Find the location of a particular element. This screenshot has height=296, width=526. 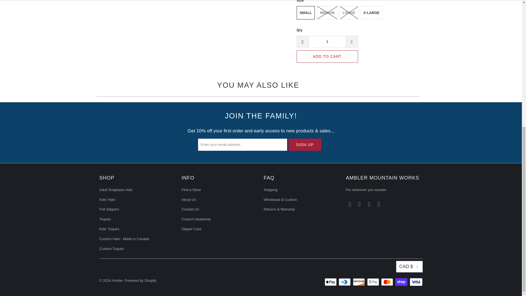

1 is located at coordinates (327, 41).